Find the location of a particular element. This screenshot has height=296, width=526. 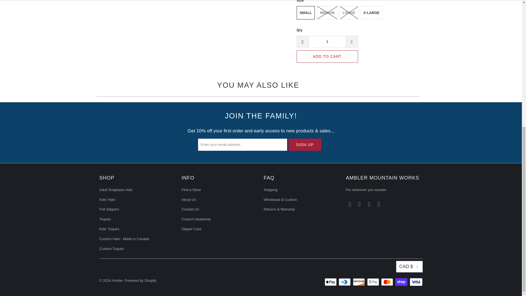

1 is located at coordinates (327, 41).